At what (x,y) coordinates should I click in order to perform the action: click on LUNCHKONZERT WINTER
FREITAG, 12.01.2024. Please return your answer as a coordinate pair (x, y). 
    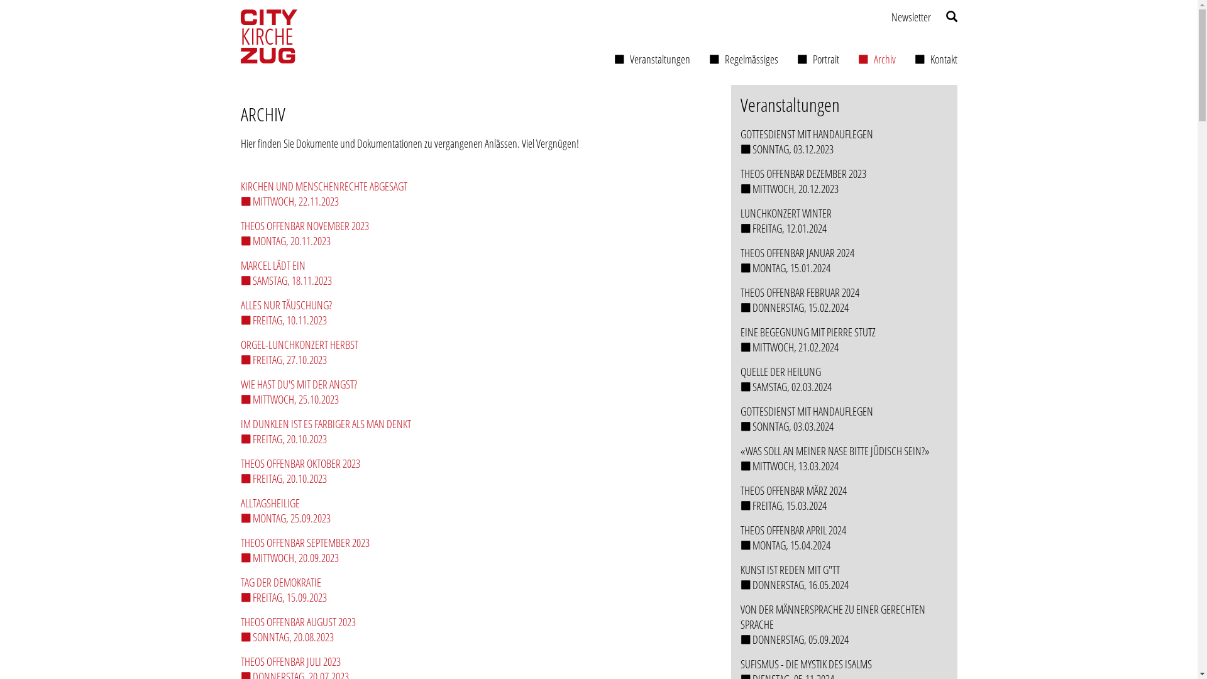
    Looking at the image, I should click on (844, 221).